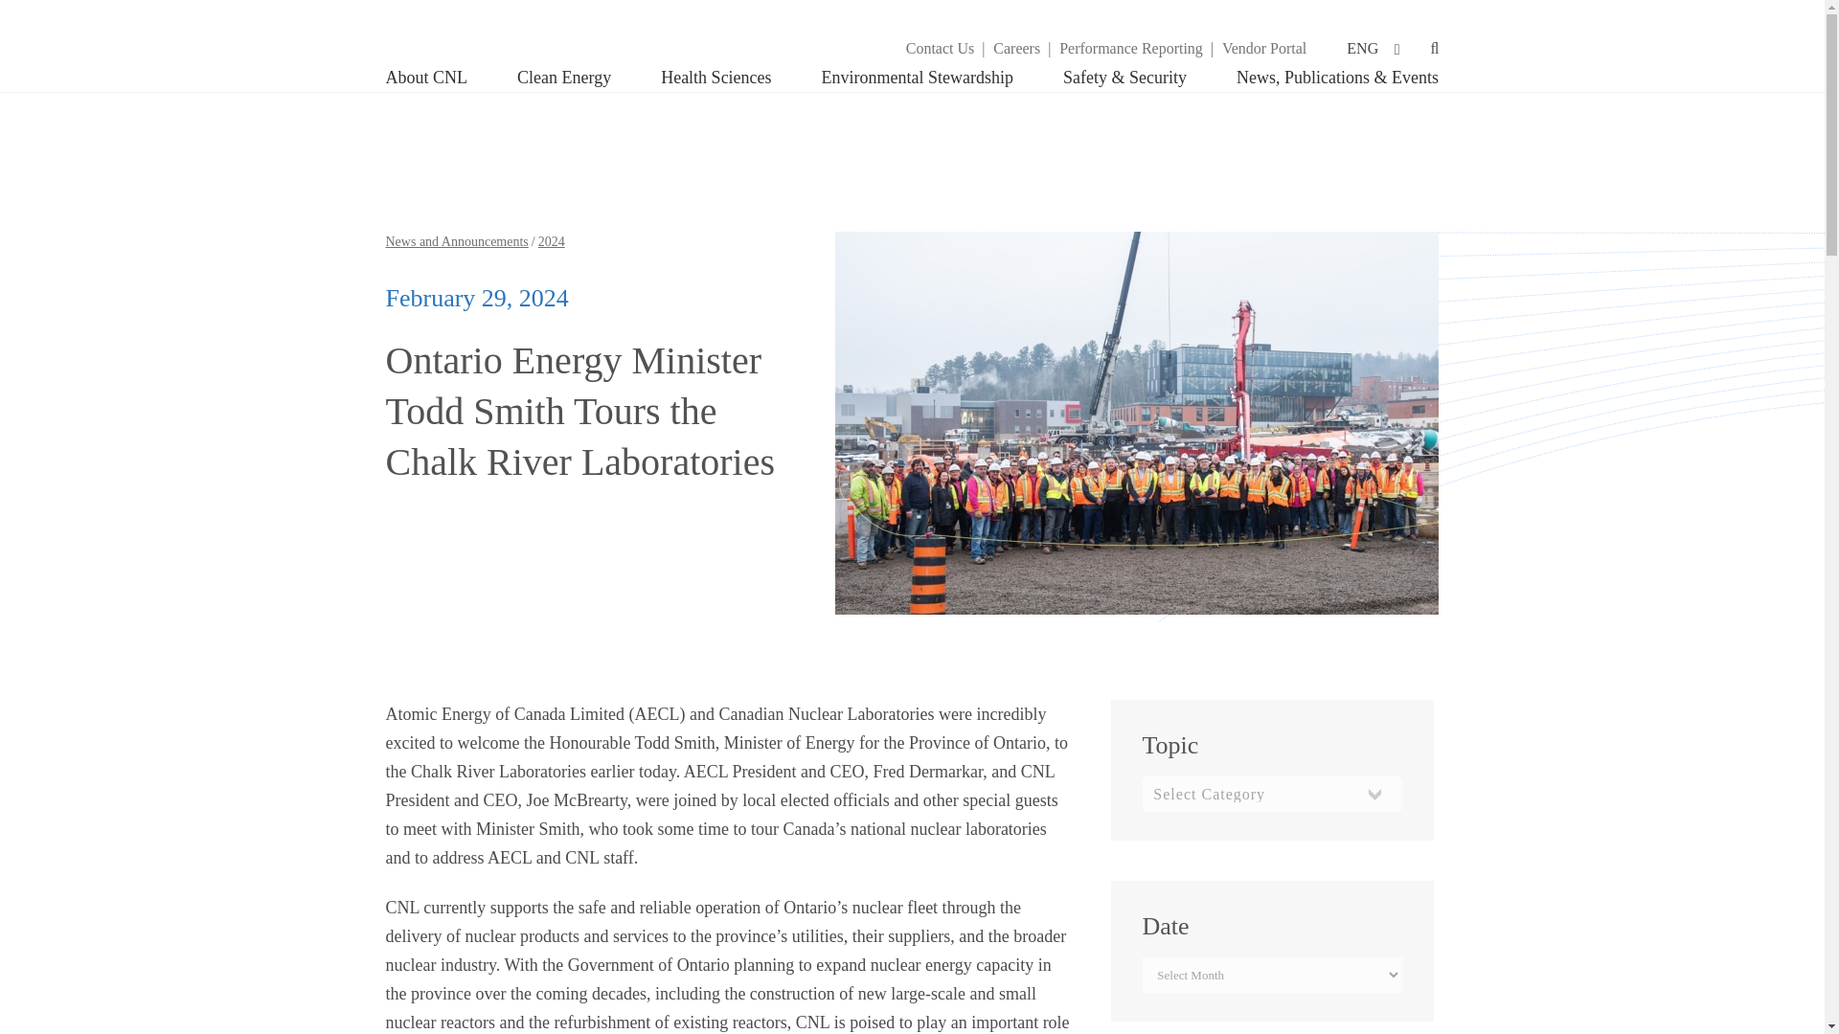  I want to click on ENG, so click(1372, 48).